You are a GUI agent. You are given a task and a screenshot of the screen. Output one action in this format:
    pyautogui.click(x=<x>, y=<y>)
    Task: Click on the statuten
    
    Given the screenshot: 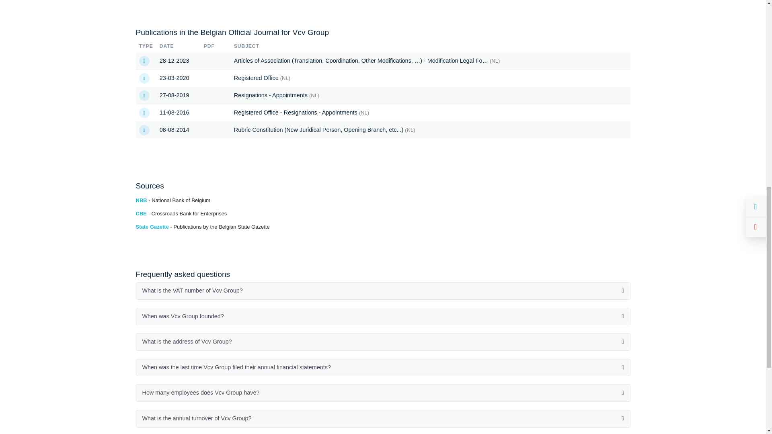 What is the action you would take?
    pyautogui.click(x=144, y=61)
    